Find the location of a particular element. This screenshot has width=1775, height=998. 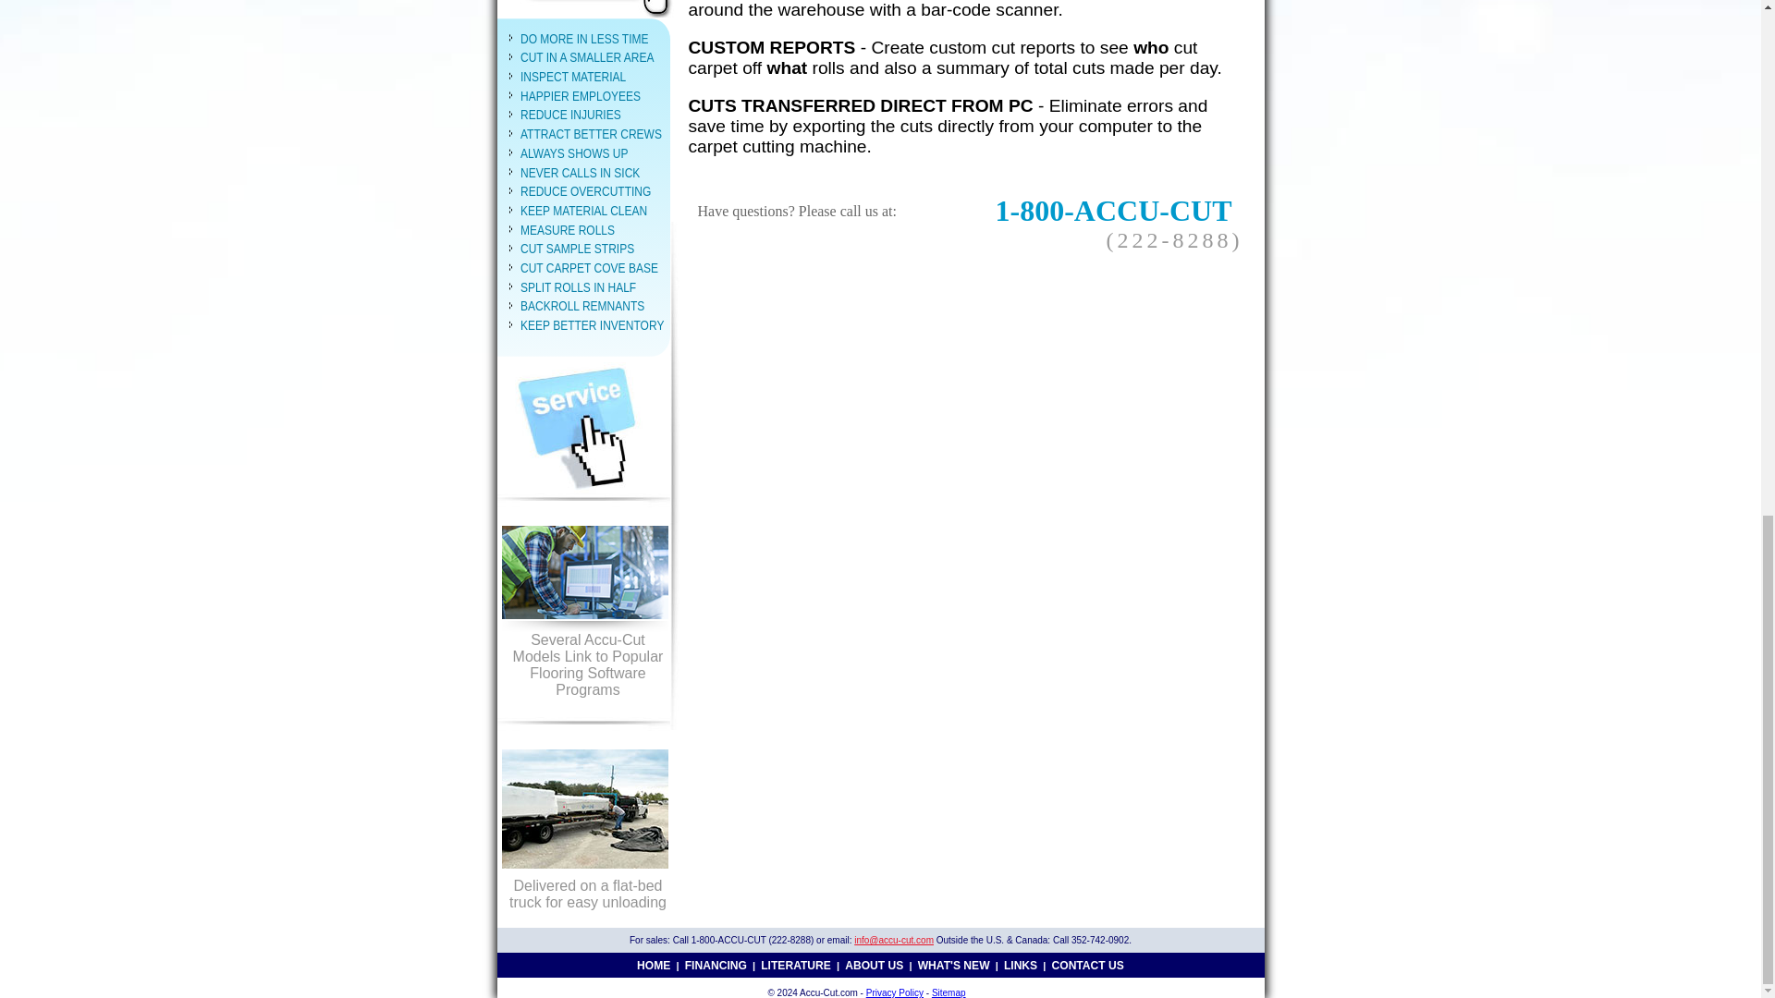

Don loading J-5 for delivery is located at coordinates (583, 821).